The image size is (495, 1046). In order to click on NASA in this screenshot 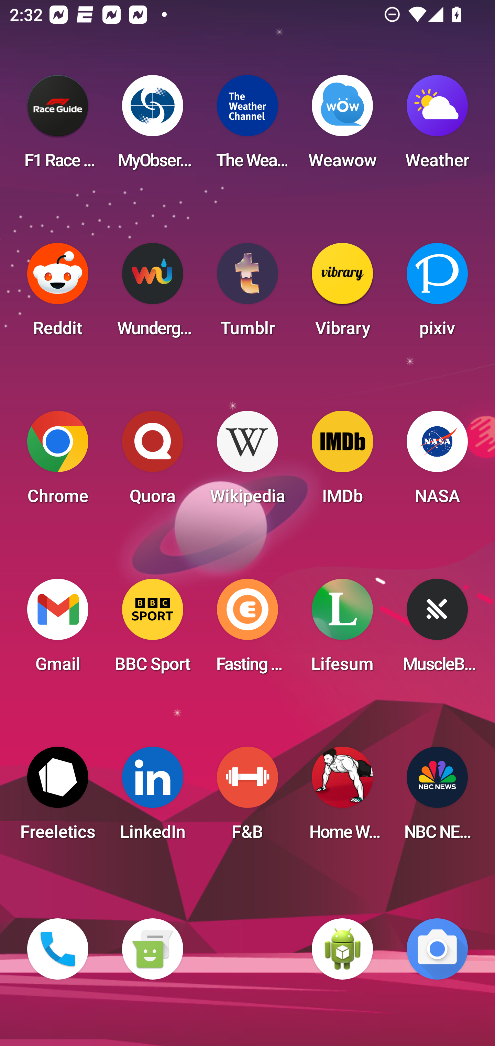, I will do `click(437, 462)`.